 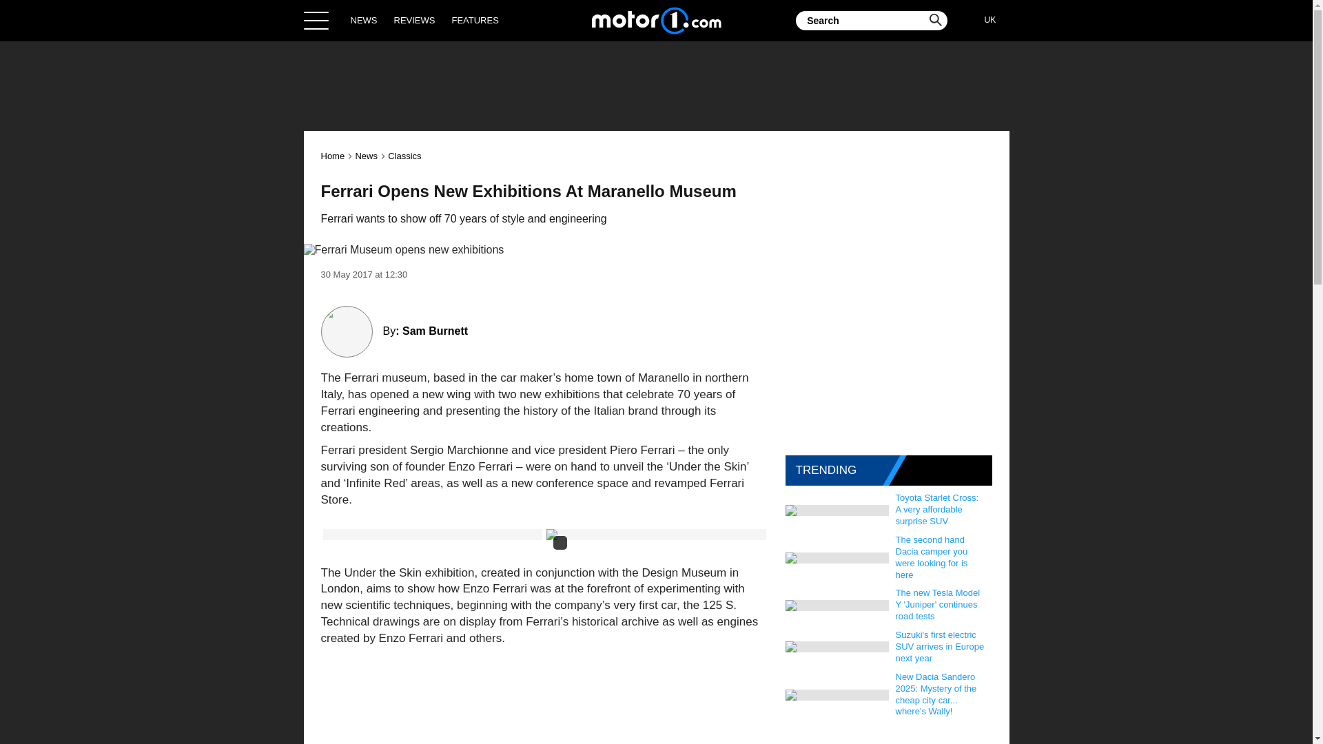 I want to click on Home, so click(x=656, y=20).